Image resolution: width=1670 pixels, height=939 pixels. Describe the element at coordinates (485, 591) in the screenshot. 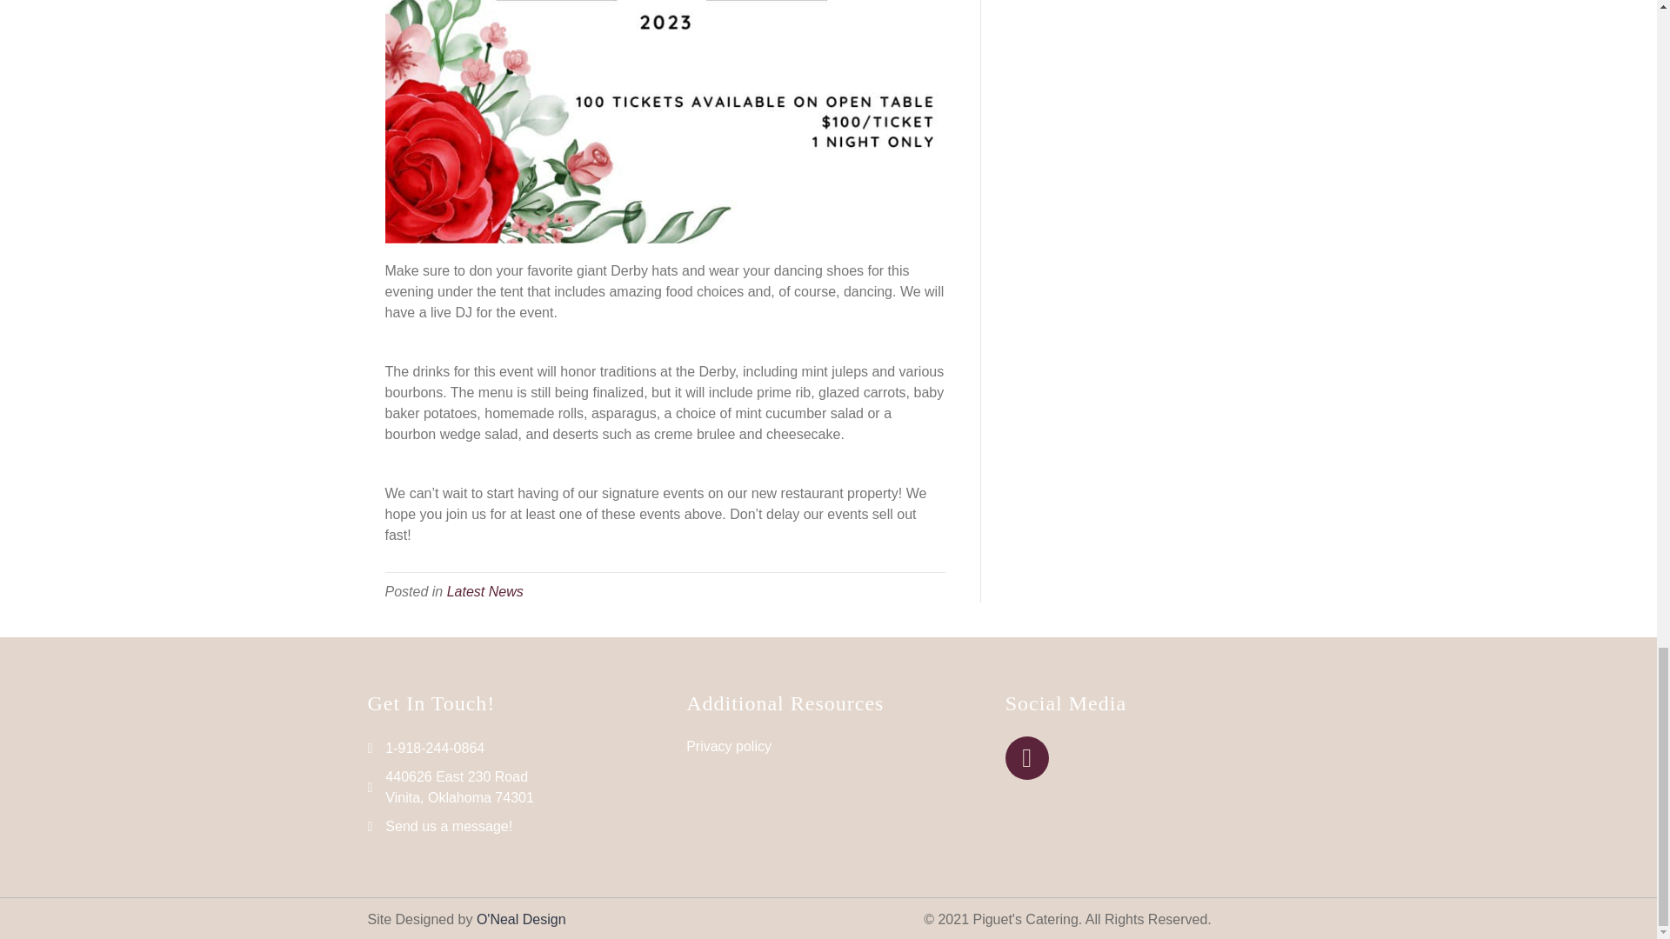

I see `Latest News` at that location.